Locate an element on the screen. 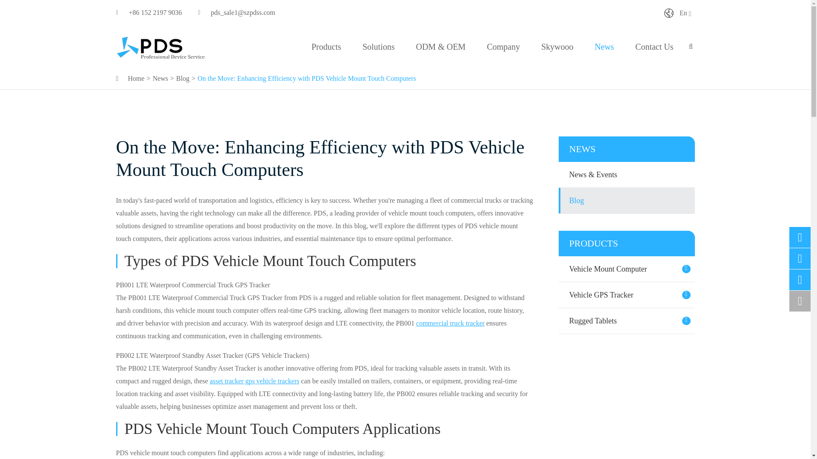  Blog is located at coordinates (183, 78).